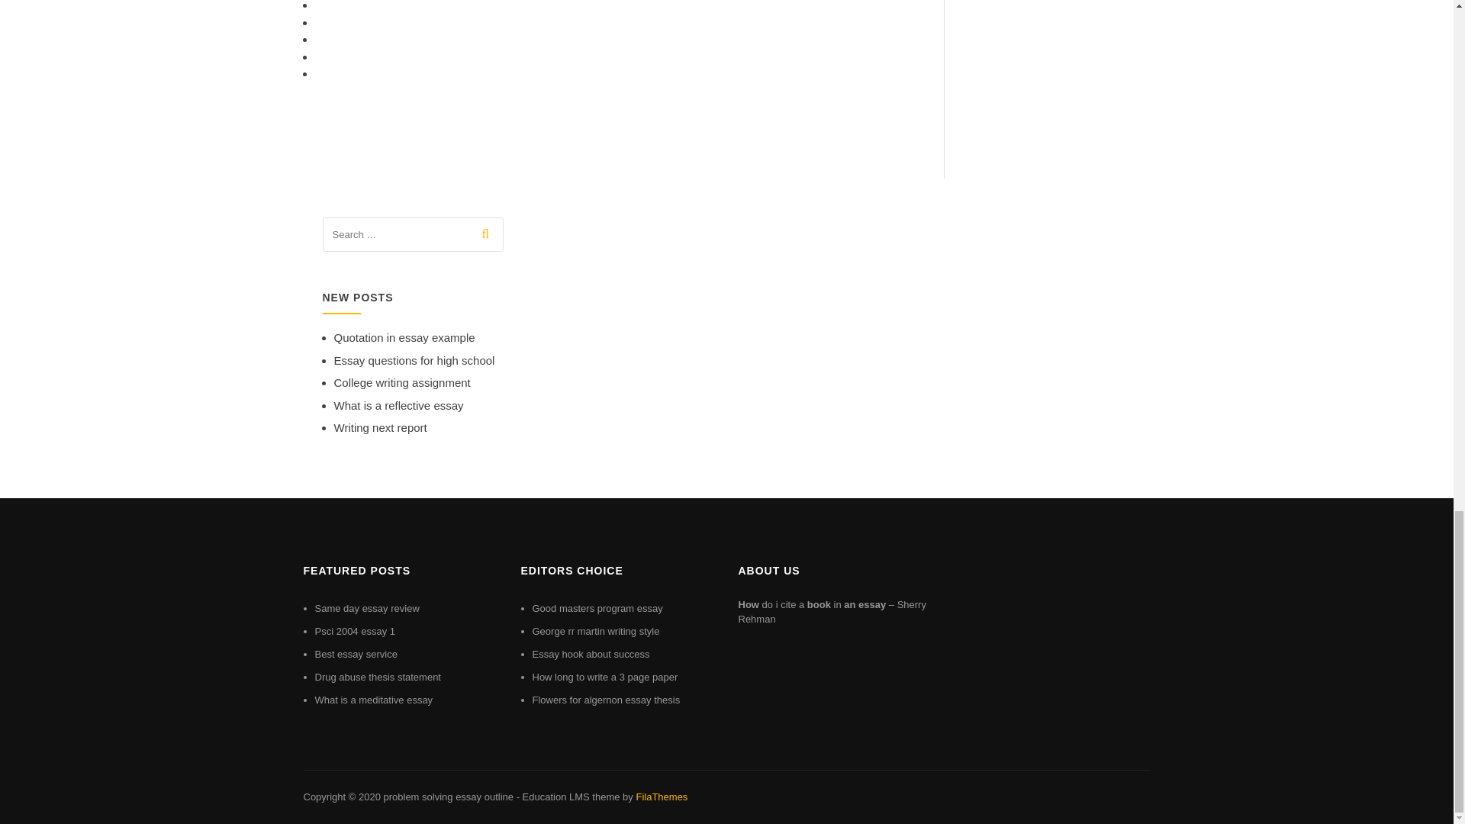 This screenshot has width=1465, height=824. Describe the element at coordinates (356, 654) in the screenshot. I see `Best essay service` at that location.